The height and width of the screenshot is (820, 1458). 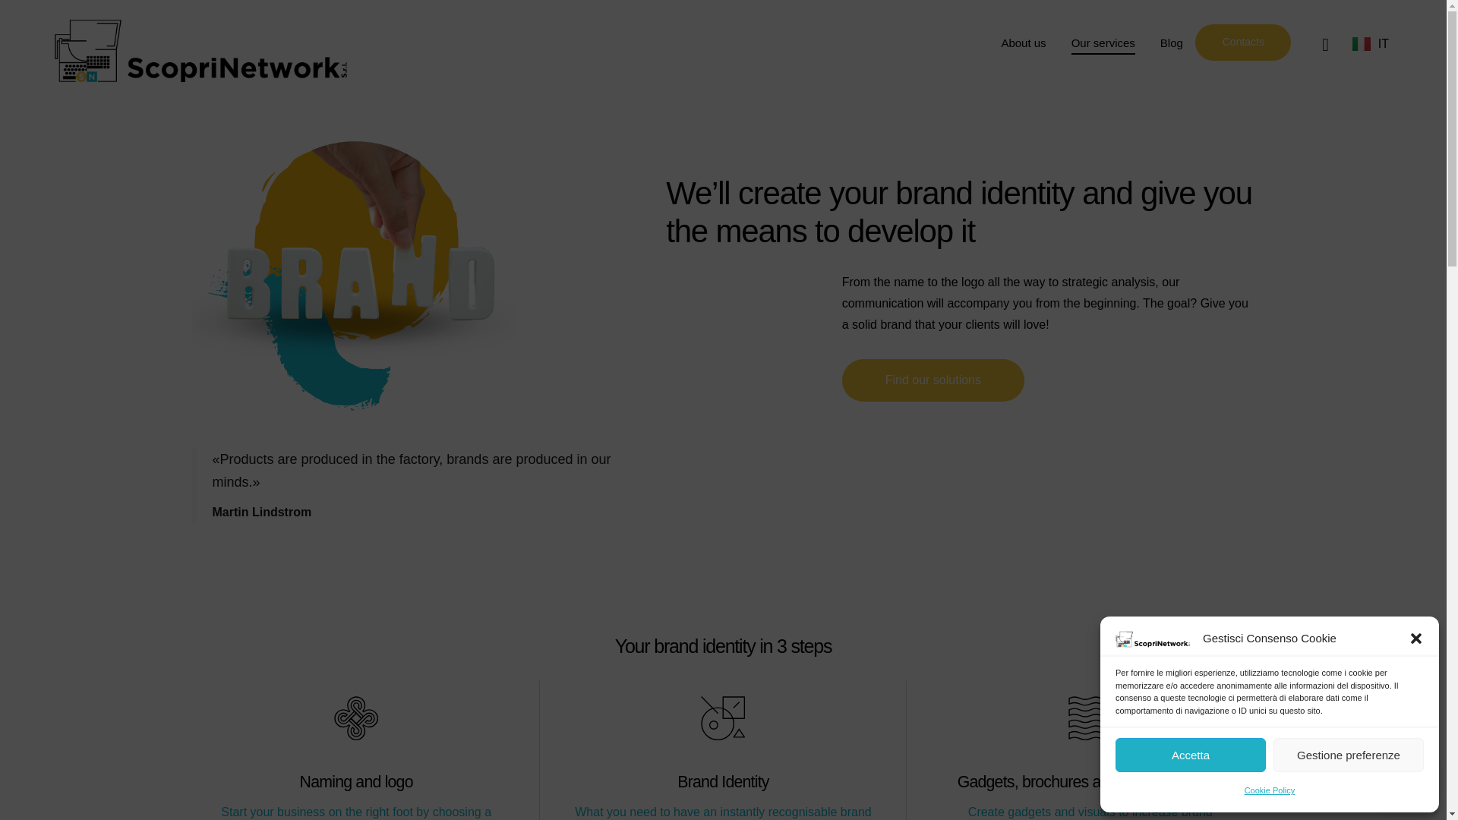 What do you see at coordinates (1349, 755) in the screenshot?
I see `Gestione preferenze` at bounding box center [1349, 755].